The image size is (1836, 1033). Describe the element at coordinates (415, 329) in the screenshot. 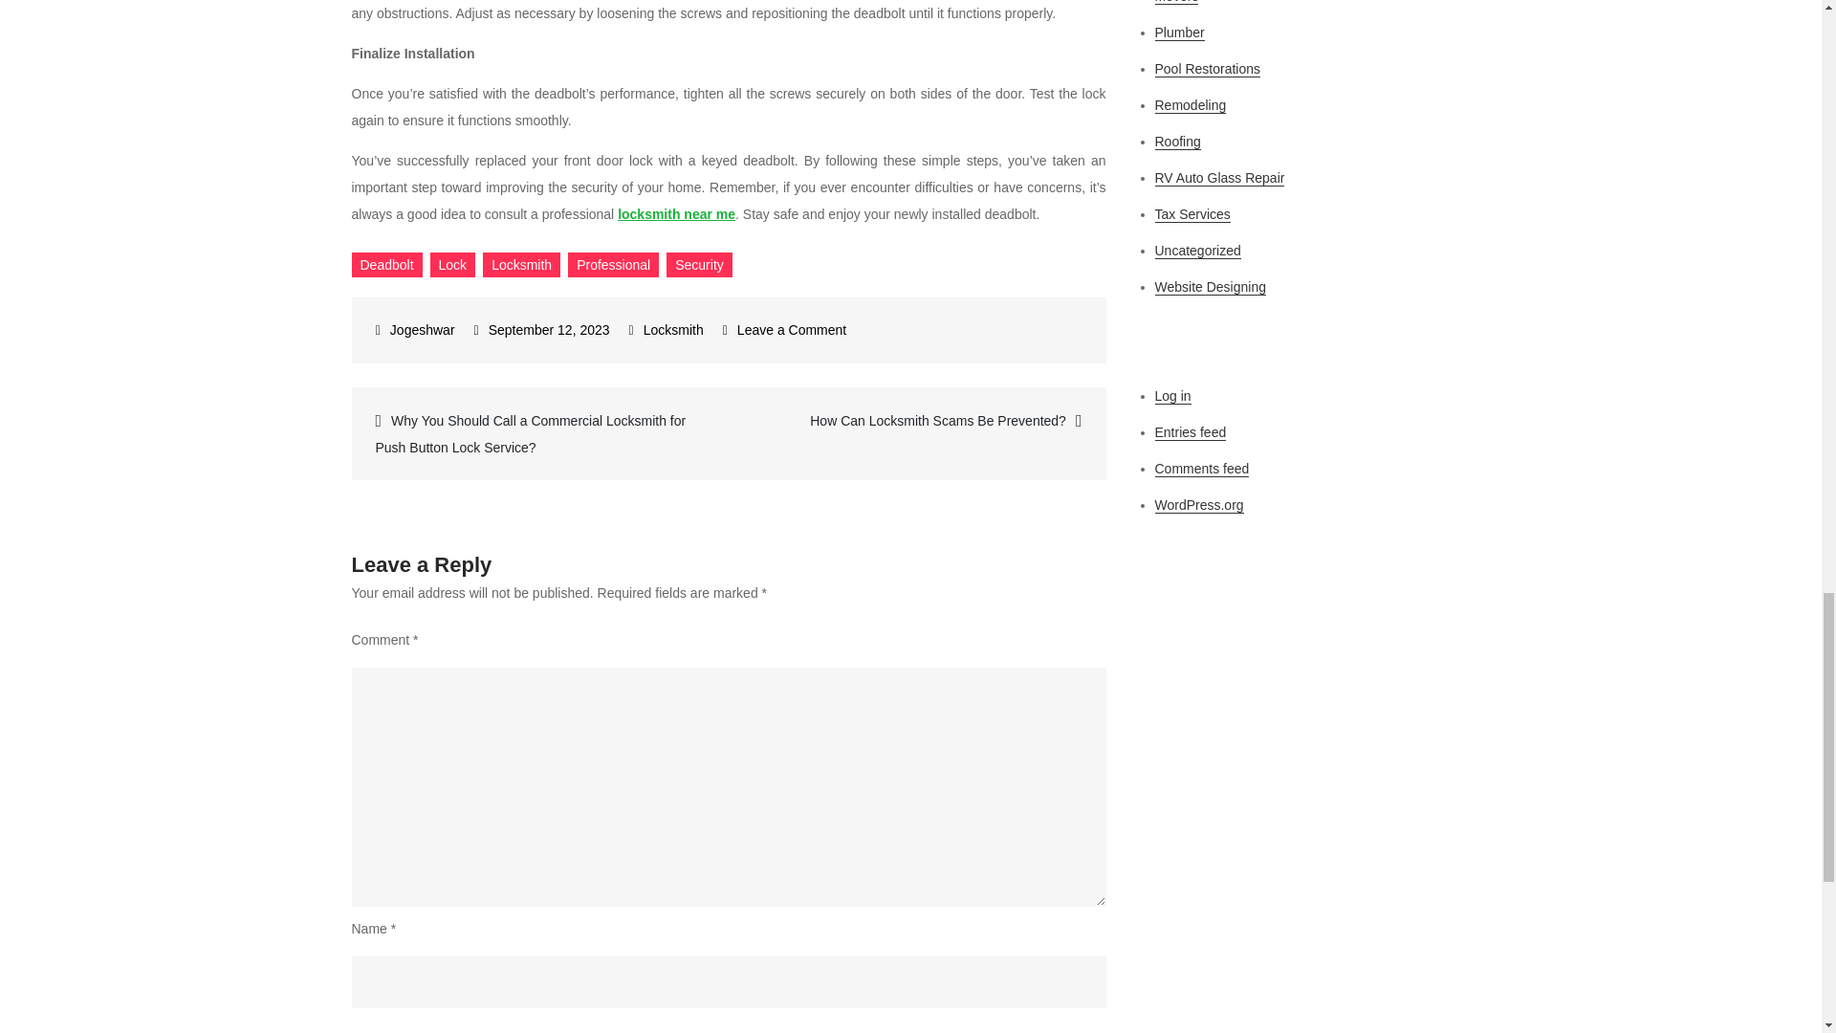

I see `Jogeshwar` at that location.